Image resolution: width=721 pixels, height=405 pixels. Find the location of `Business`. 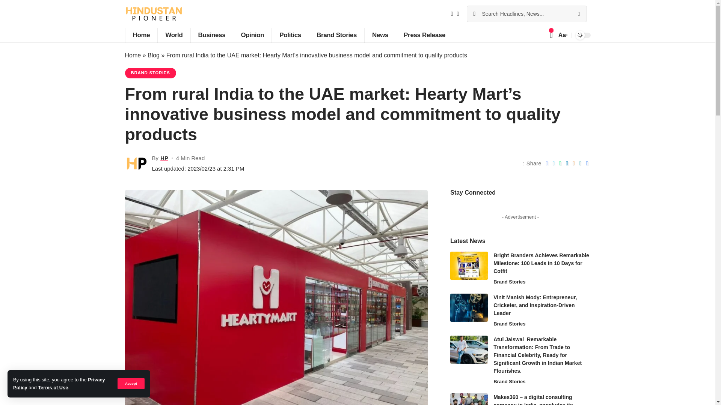

Business is located at coordinates (211, 35).